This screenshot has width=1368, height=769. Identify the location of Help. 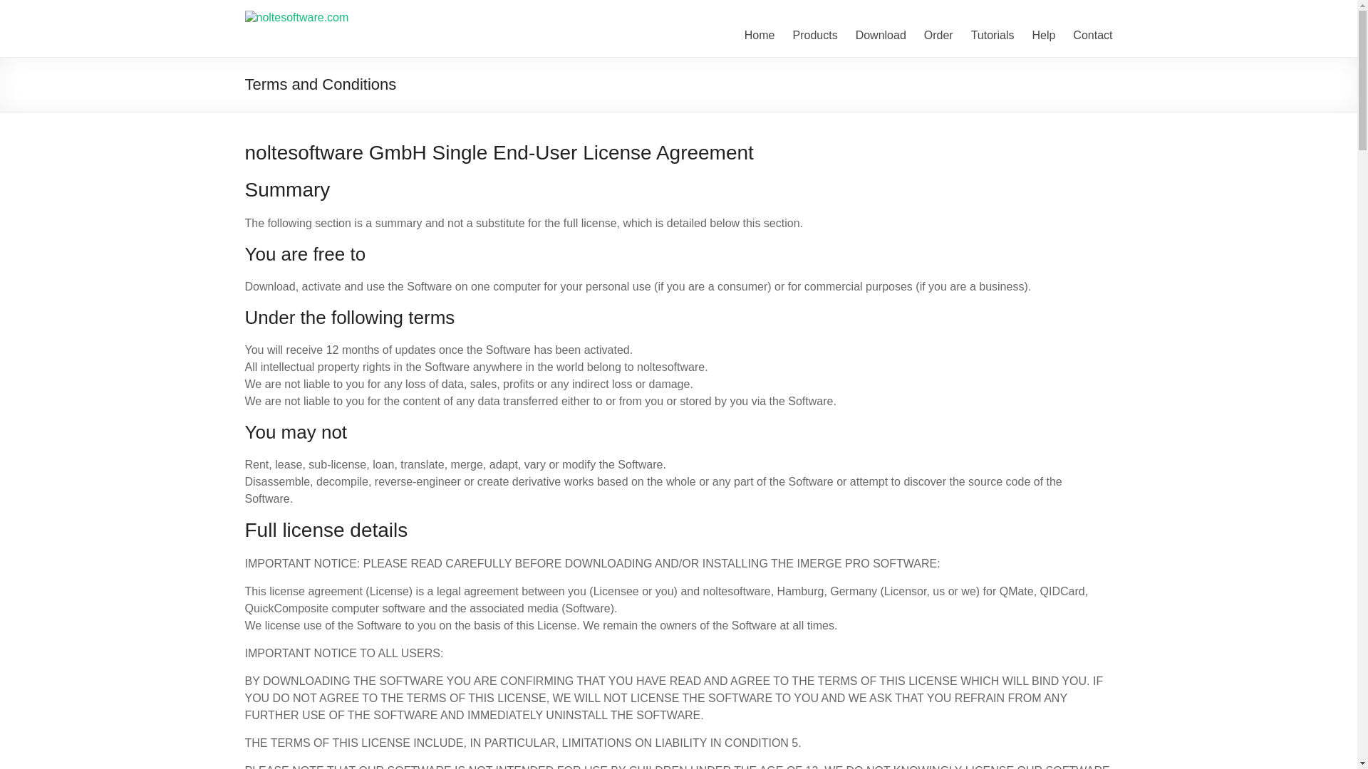
(1043, 35).